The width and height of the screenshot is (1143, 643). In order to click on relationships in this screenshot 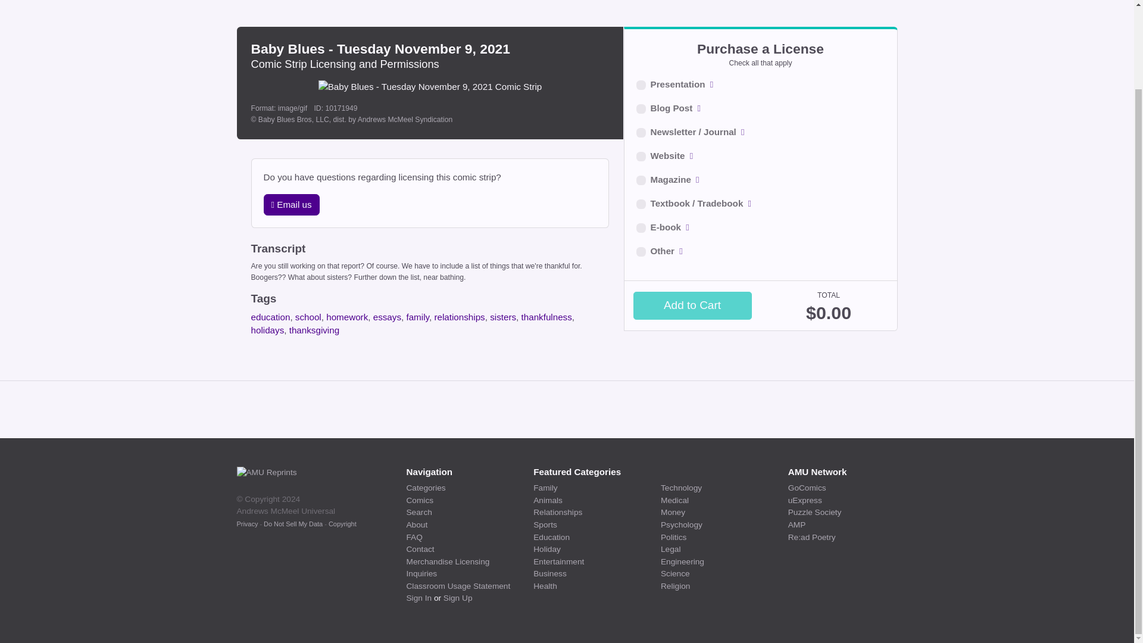, I will do `click(460, 317)`.